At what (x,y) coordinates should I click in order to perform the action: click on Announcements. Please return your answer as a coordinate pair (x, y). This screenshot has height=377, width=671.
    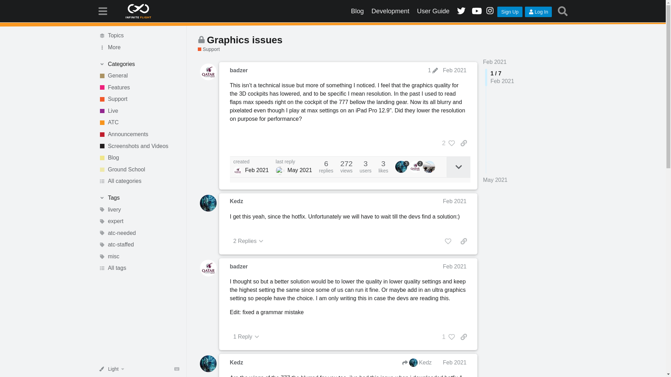
    Looking at the image, I should click on (139, 134).